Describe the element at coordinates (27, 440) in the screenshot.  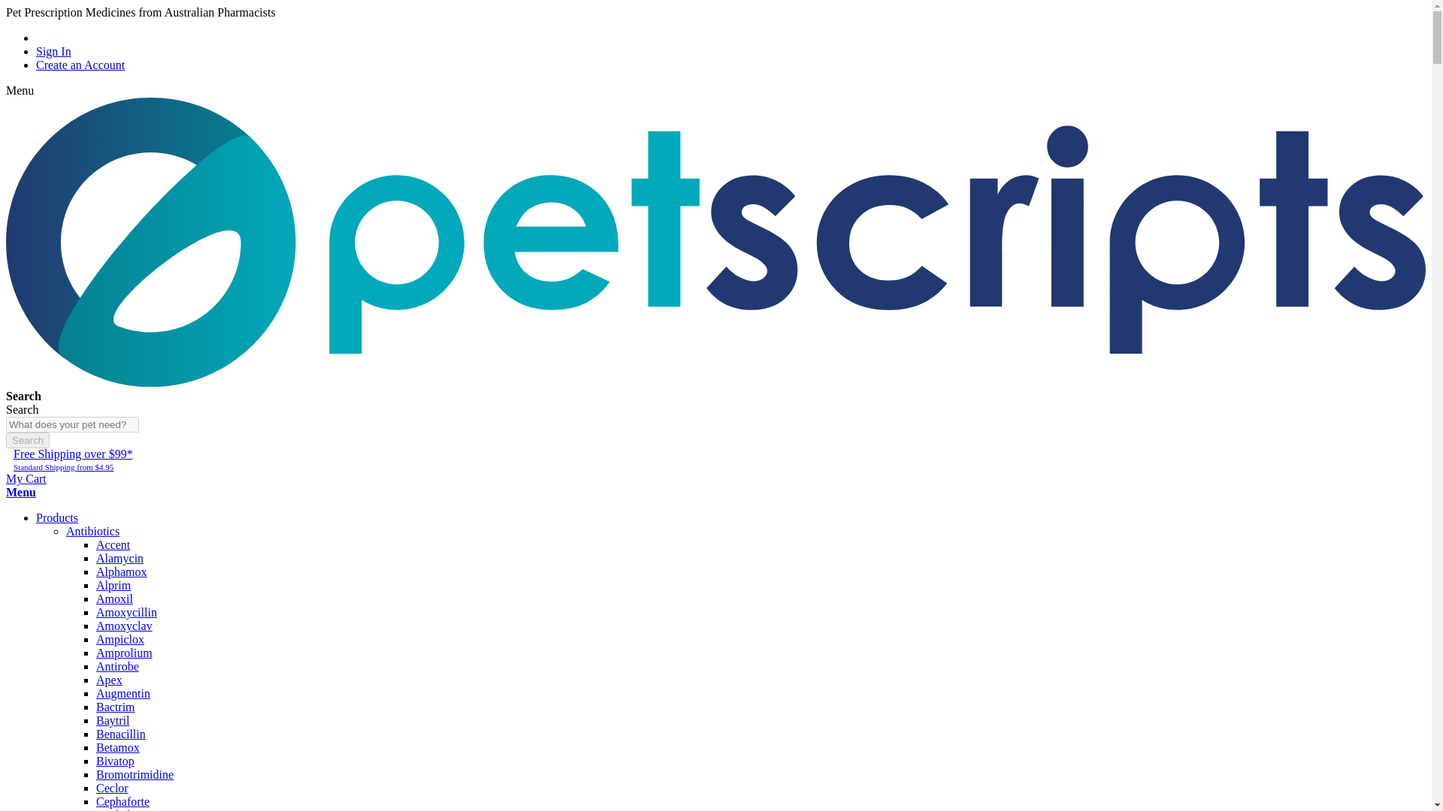
I see `Search` at that location.